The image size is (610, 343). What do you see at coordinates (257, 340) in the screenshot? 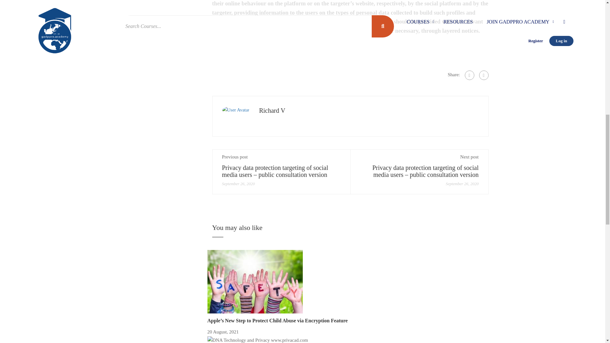
I see `DNA Technology and Privacy www.privacad.com` at bounding box center [257, 340].